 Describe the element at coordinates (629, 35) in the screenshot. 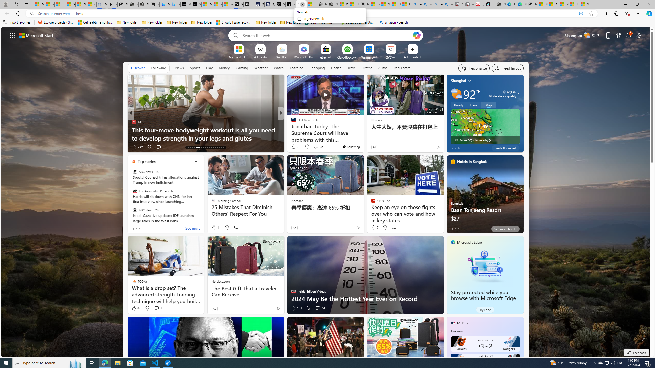

I see `Notifications` at that location.